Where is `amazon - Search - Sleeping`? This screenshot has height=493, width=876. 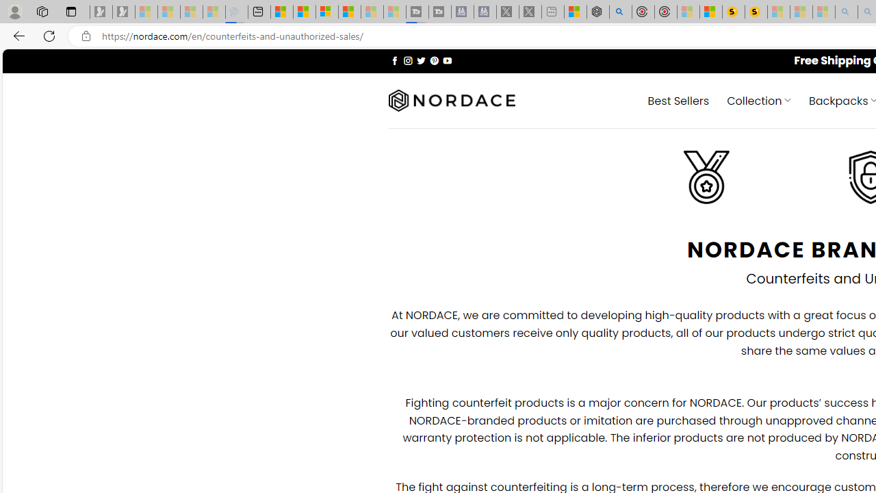
amazon - Search - Sleeping is located at coordinates (847, 12).